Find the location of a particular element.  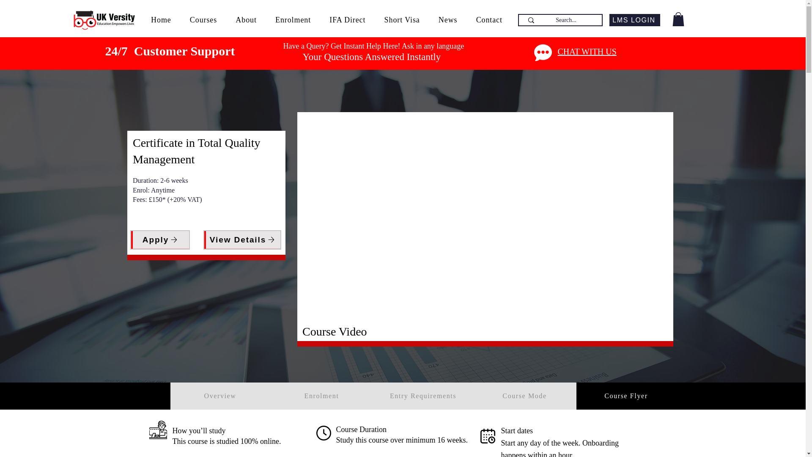

About is located at coordinates (246, 20).